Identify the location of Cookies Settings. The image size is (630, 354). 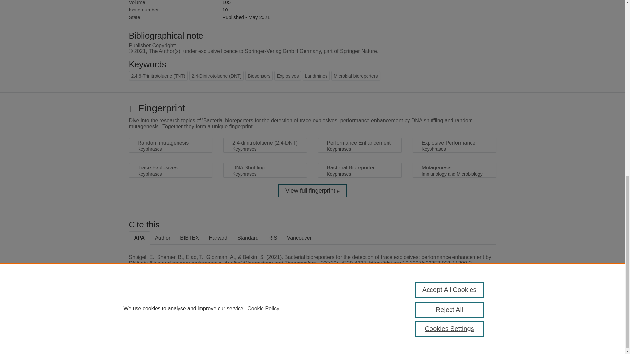
(144, 340).